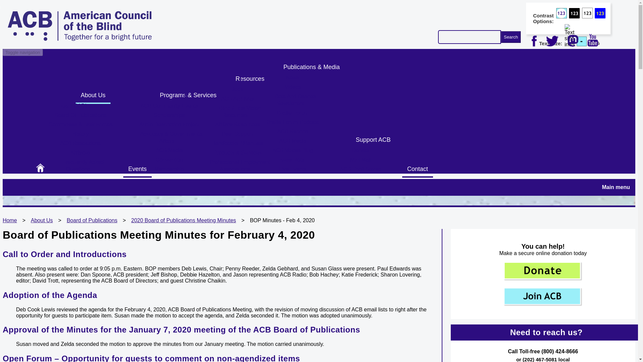  Describe the element at coordinates (93, 96) in the screenshot. I see `About Us` at that location.